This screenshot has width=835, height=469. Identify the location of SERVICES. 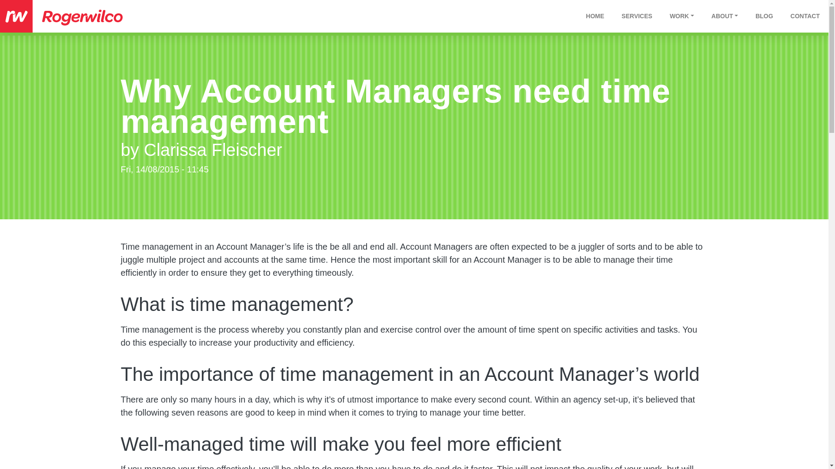
(637, 16).